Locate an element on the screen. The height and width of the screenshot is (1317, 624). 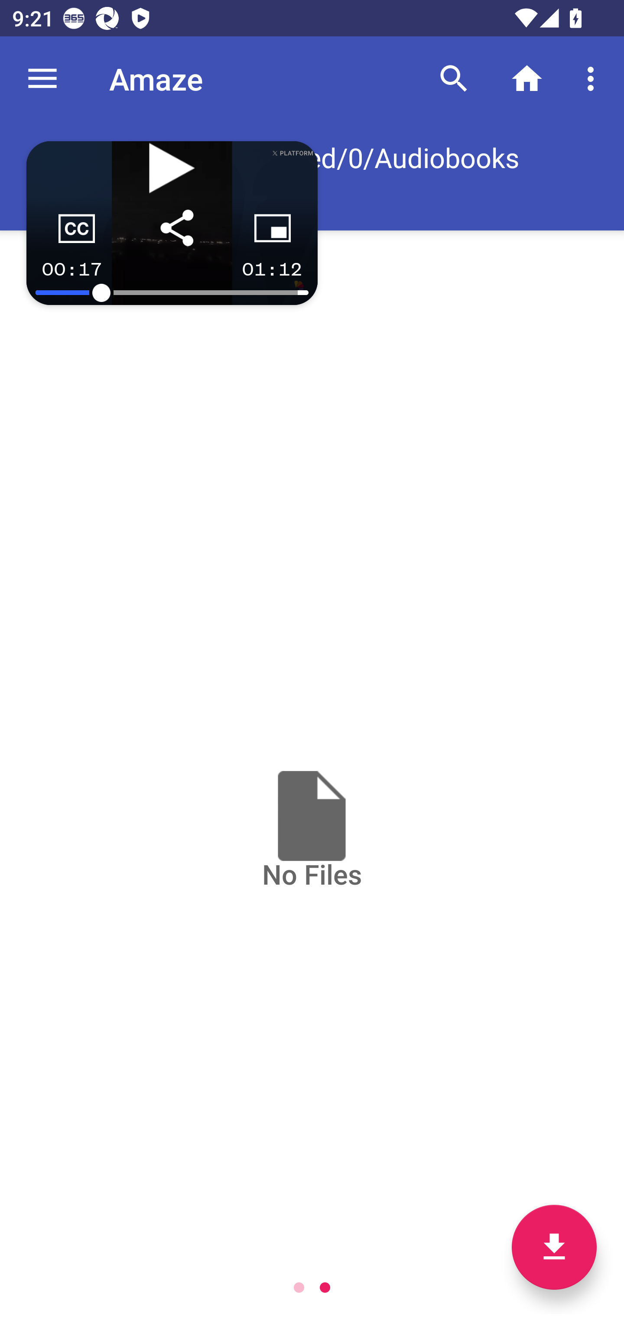
Home is located at coordinates (527, 79).